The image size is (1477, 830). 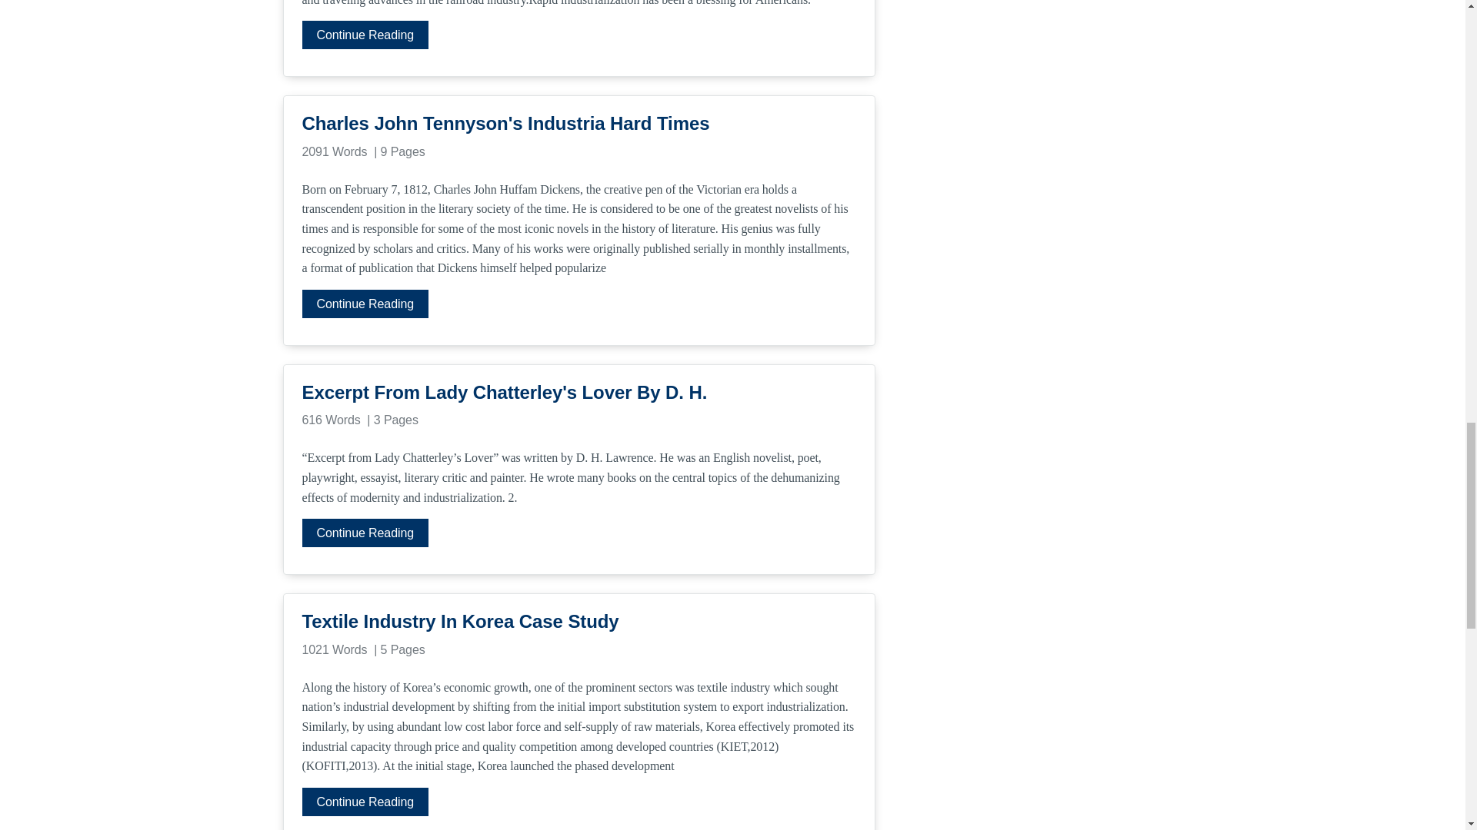 What do you see at coordinates (365, 801) in the screenshot?
I see `Continue Reading` at bounding box center [365, 801].